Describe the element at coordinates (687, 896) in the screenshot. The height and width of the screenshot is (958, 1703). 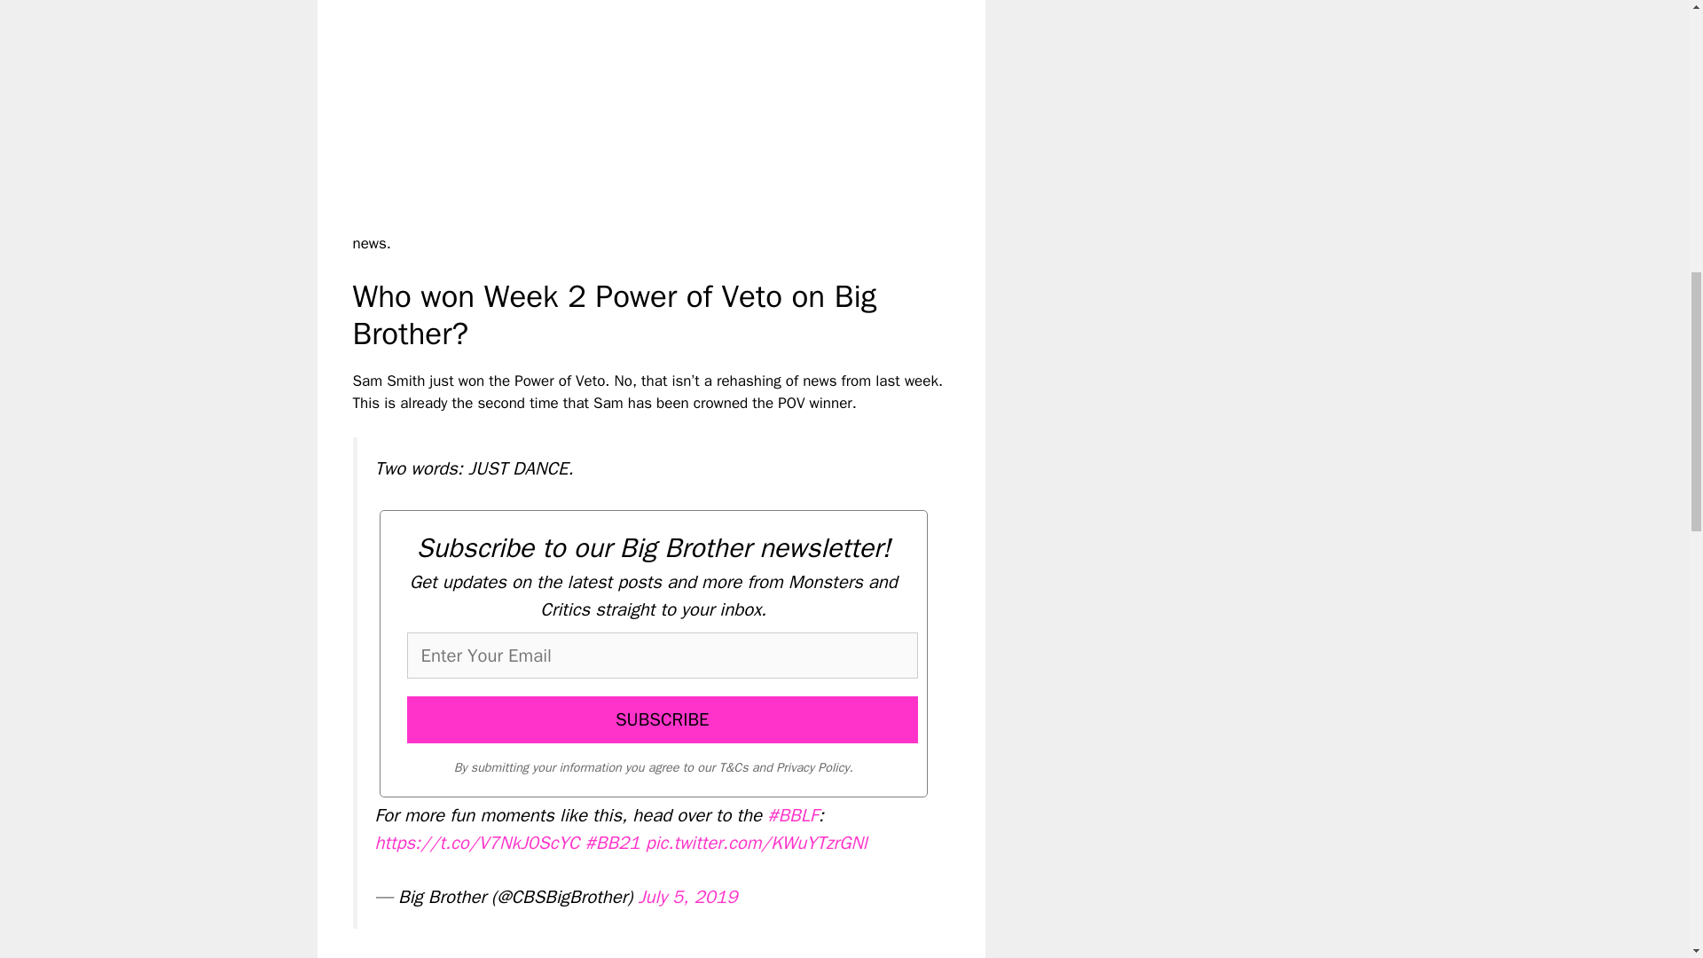
I see `July 5, 2019` at that location.